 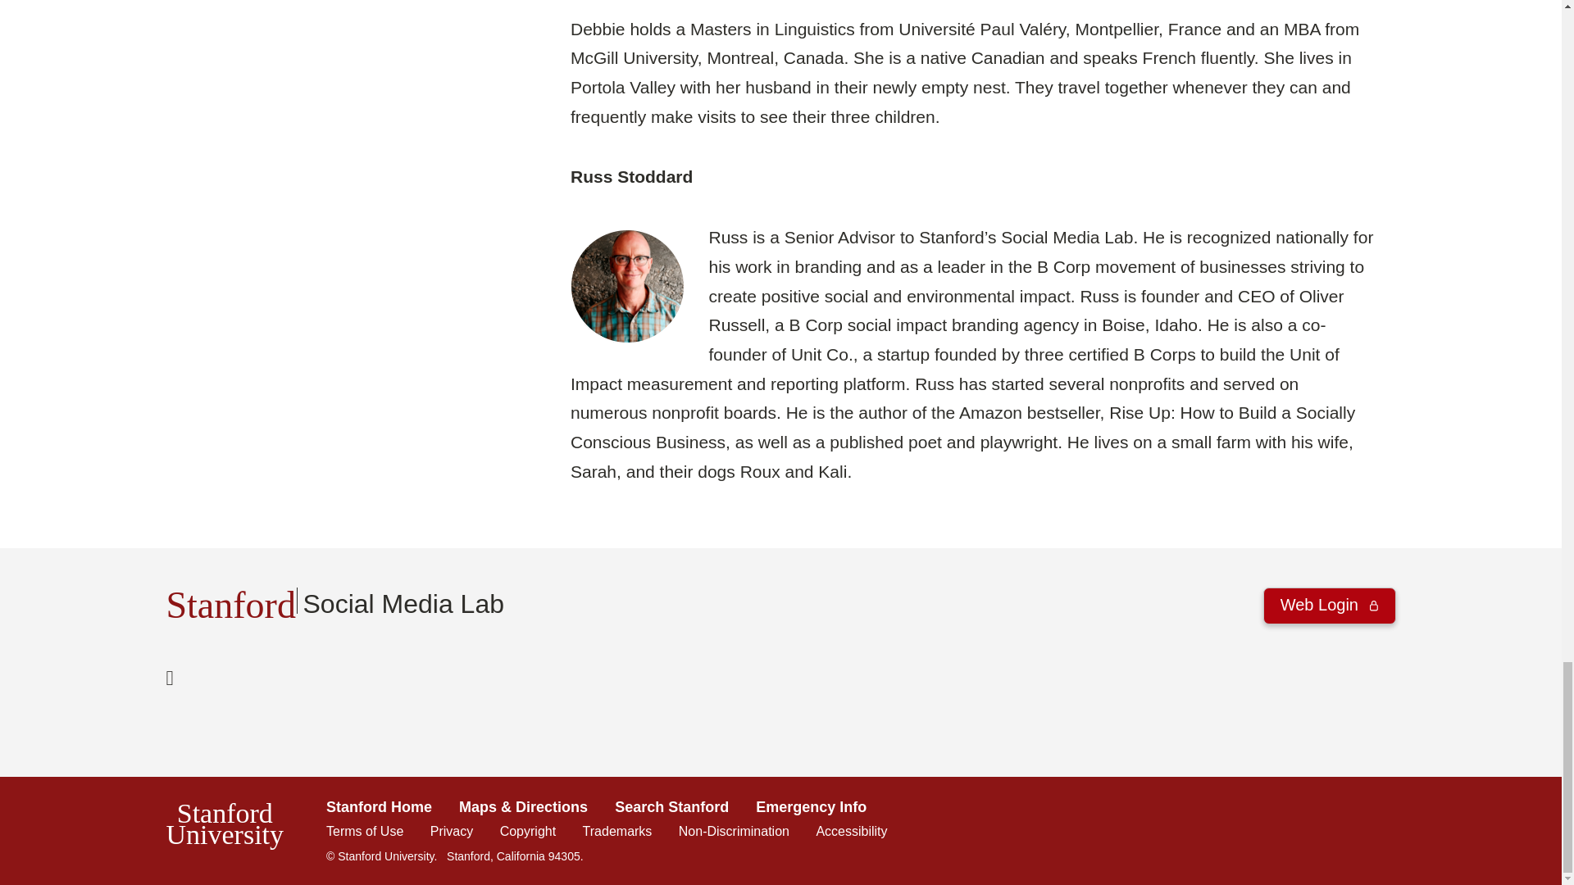 What do you see at coordinates (528, 831) in the screenshot?
I see `Report alleged copyright infringement` at bounding box center [528, 831].